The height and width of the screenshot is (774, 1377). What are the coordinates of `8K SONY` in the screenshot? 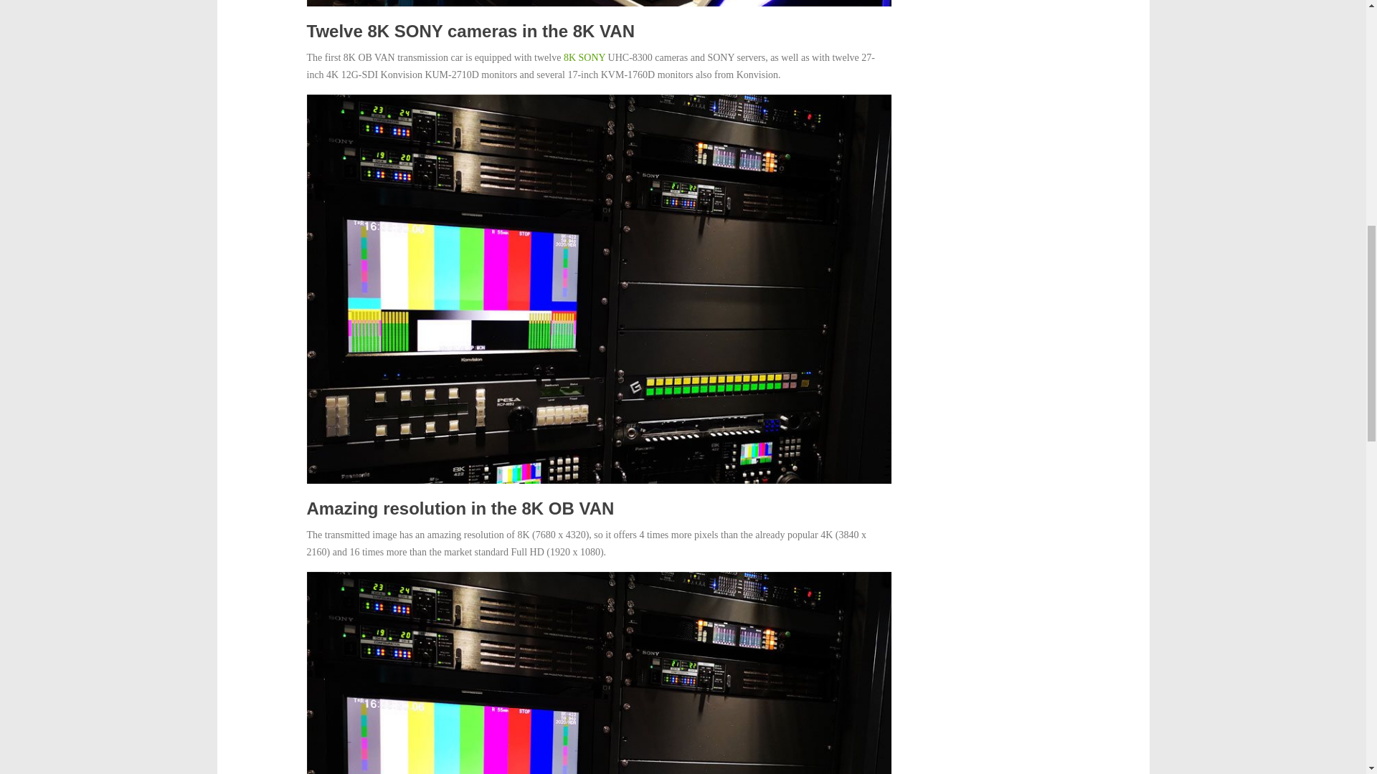 It's located at (584, 57).